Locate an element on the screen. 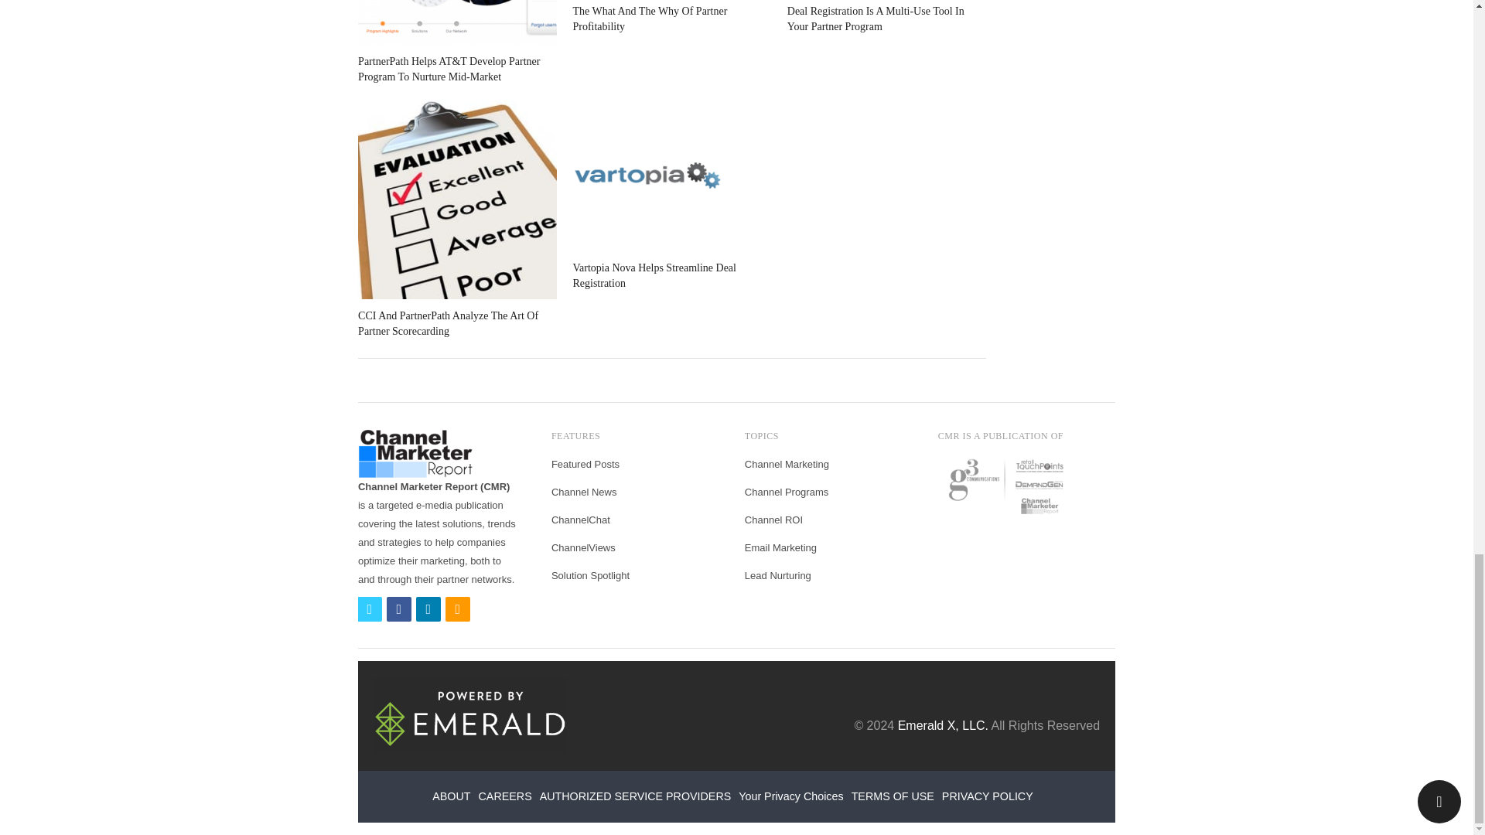  CCI And PartnerPath Analyze The Art Of Partner Scorecarding is located at coordinates (447, 323).